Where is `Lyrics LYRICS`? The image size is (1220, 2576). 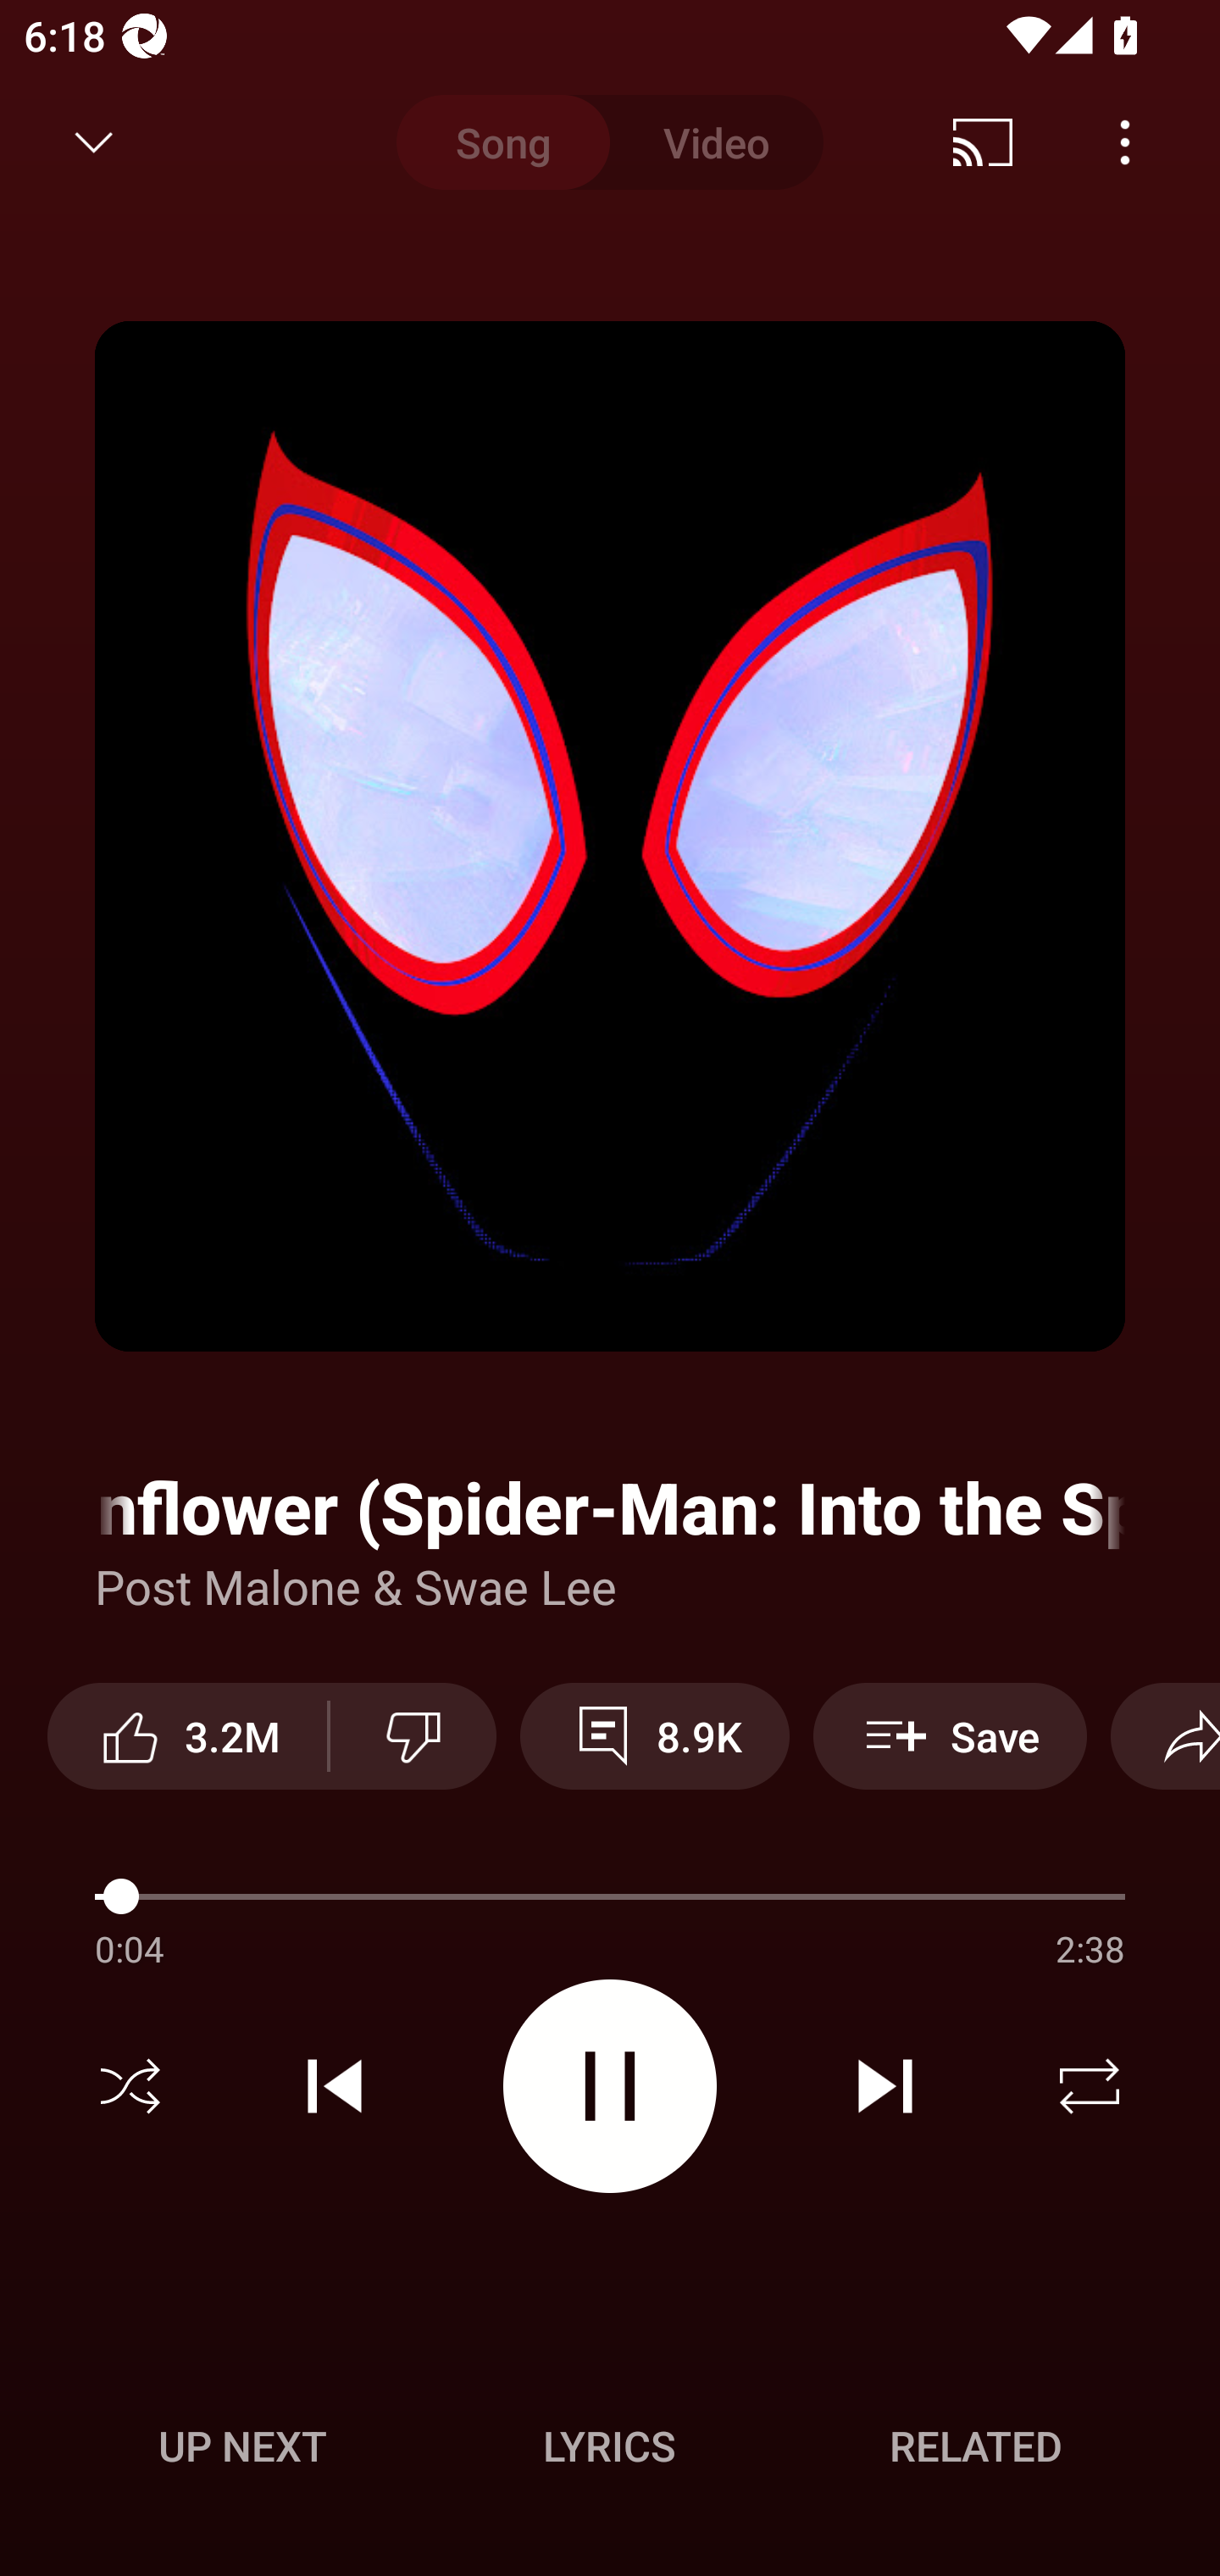
Lyrics LYRICS is located at coordinates (609, 2446).